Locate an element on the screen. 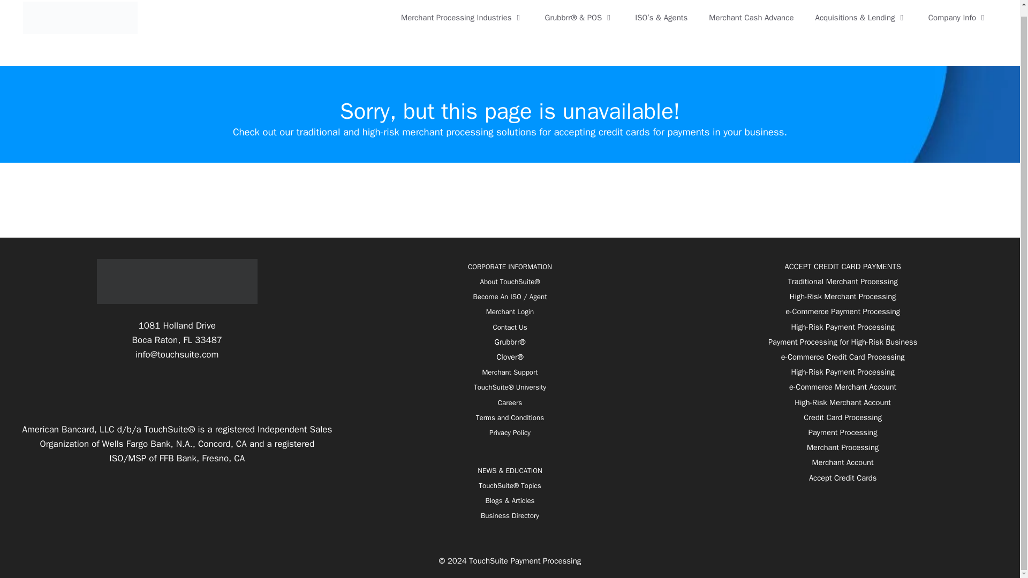  Company Info is located at coordinates (958, 17).